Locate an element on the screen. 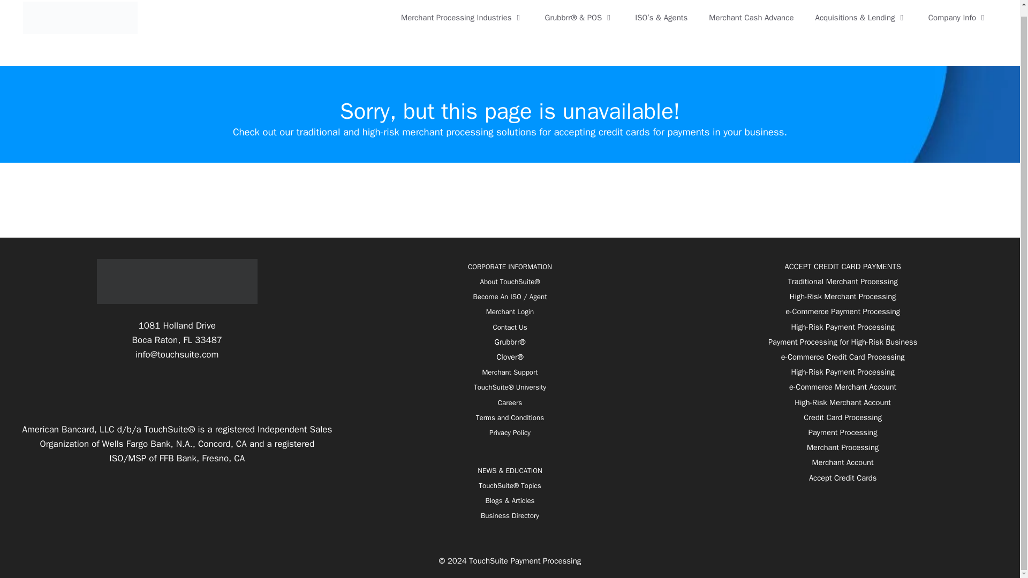  Company Info is located at coordinates (958, 17).